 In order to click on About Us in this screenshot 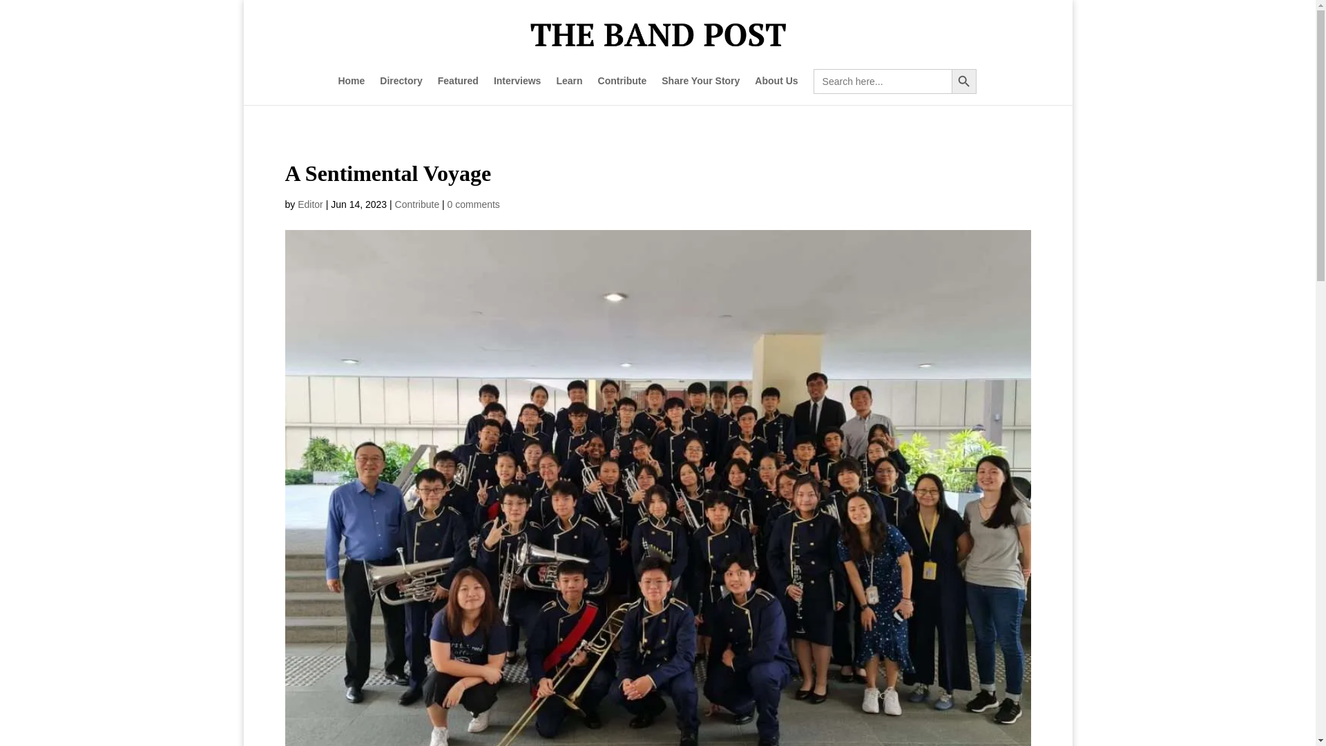, I will do `click(776, 90)`.